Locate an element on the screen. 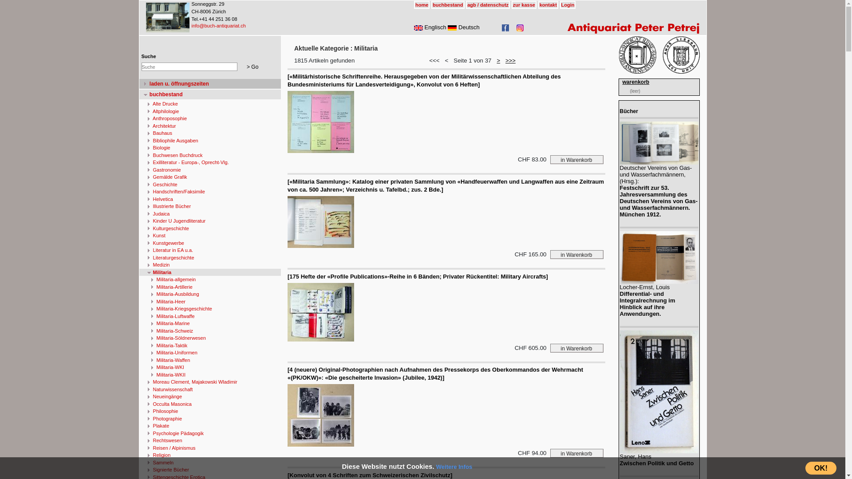 This screenshot has height=479, width=852. agb / datenschutz is located at coordinates (488, 5).